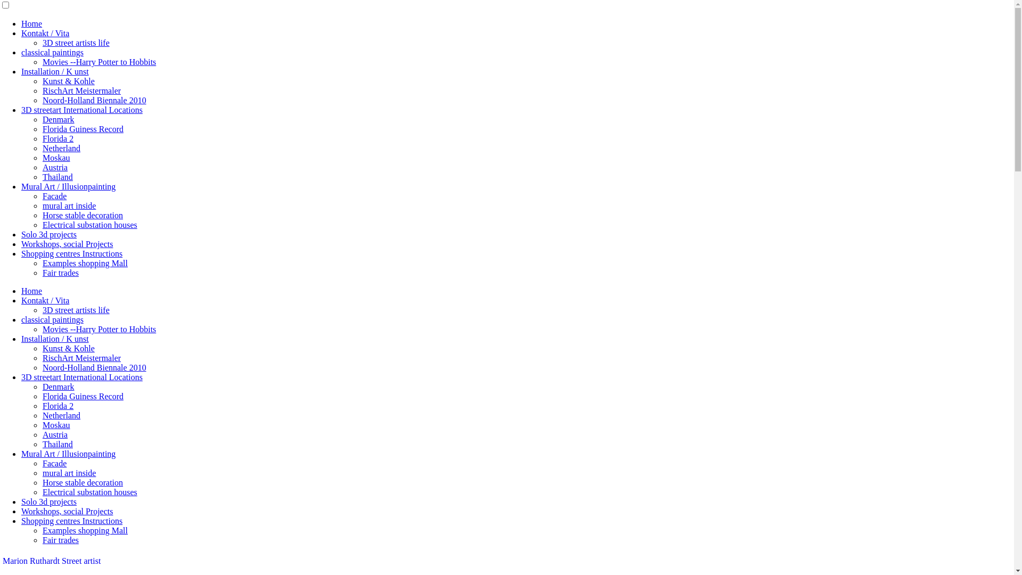 This screenshot has width=1022, height=575. What do you see at coordinates (61, 273) in the screenshot?
I see `Fair trades` at bounding box center [61, 273].